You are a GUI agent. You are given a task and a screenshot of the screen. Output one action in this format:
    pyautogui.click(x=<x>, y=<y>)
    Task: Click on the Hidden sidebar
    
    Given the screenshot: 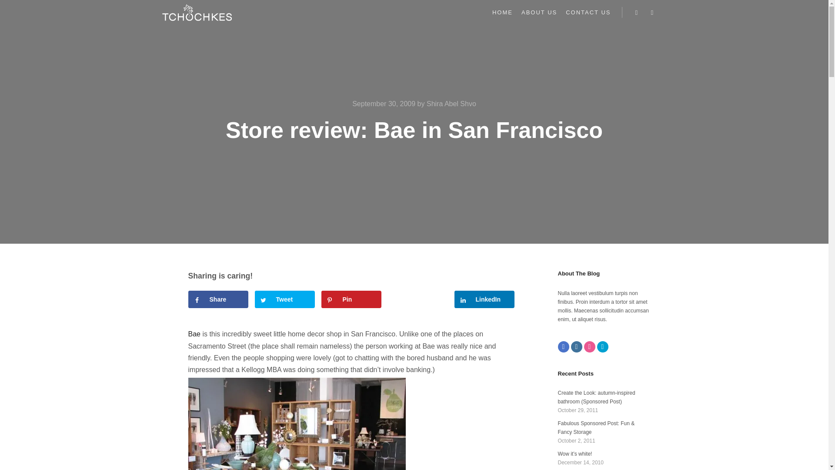 What is the action you would take?
    pyautogui.click(x=652, y=13)
    